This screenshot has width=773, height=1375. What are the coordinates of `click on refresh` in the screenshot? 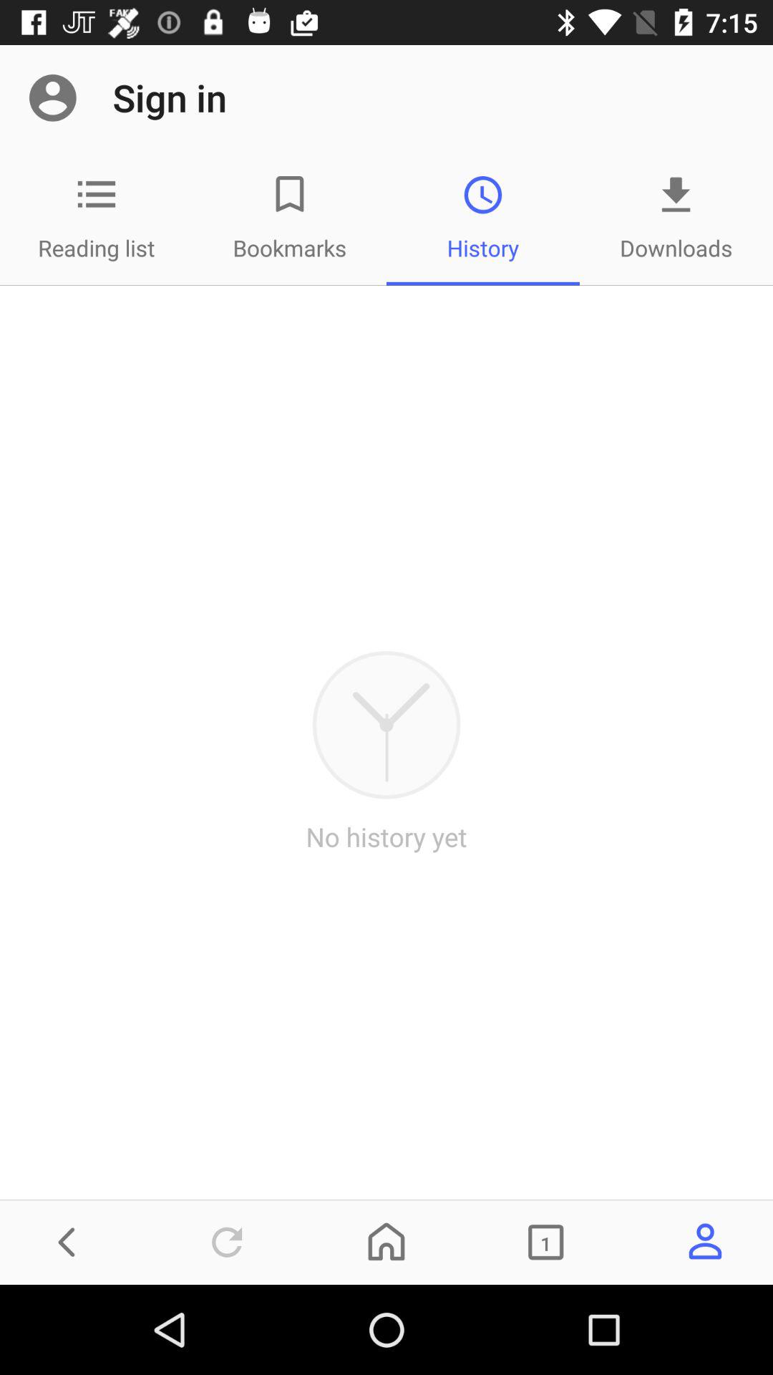 It's located at (226, 1242).